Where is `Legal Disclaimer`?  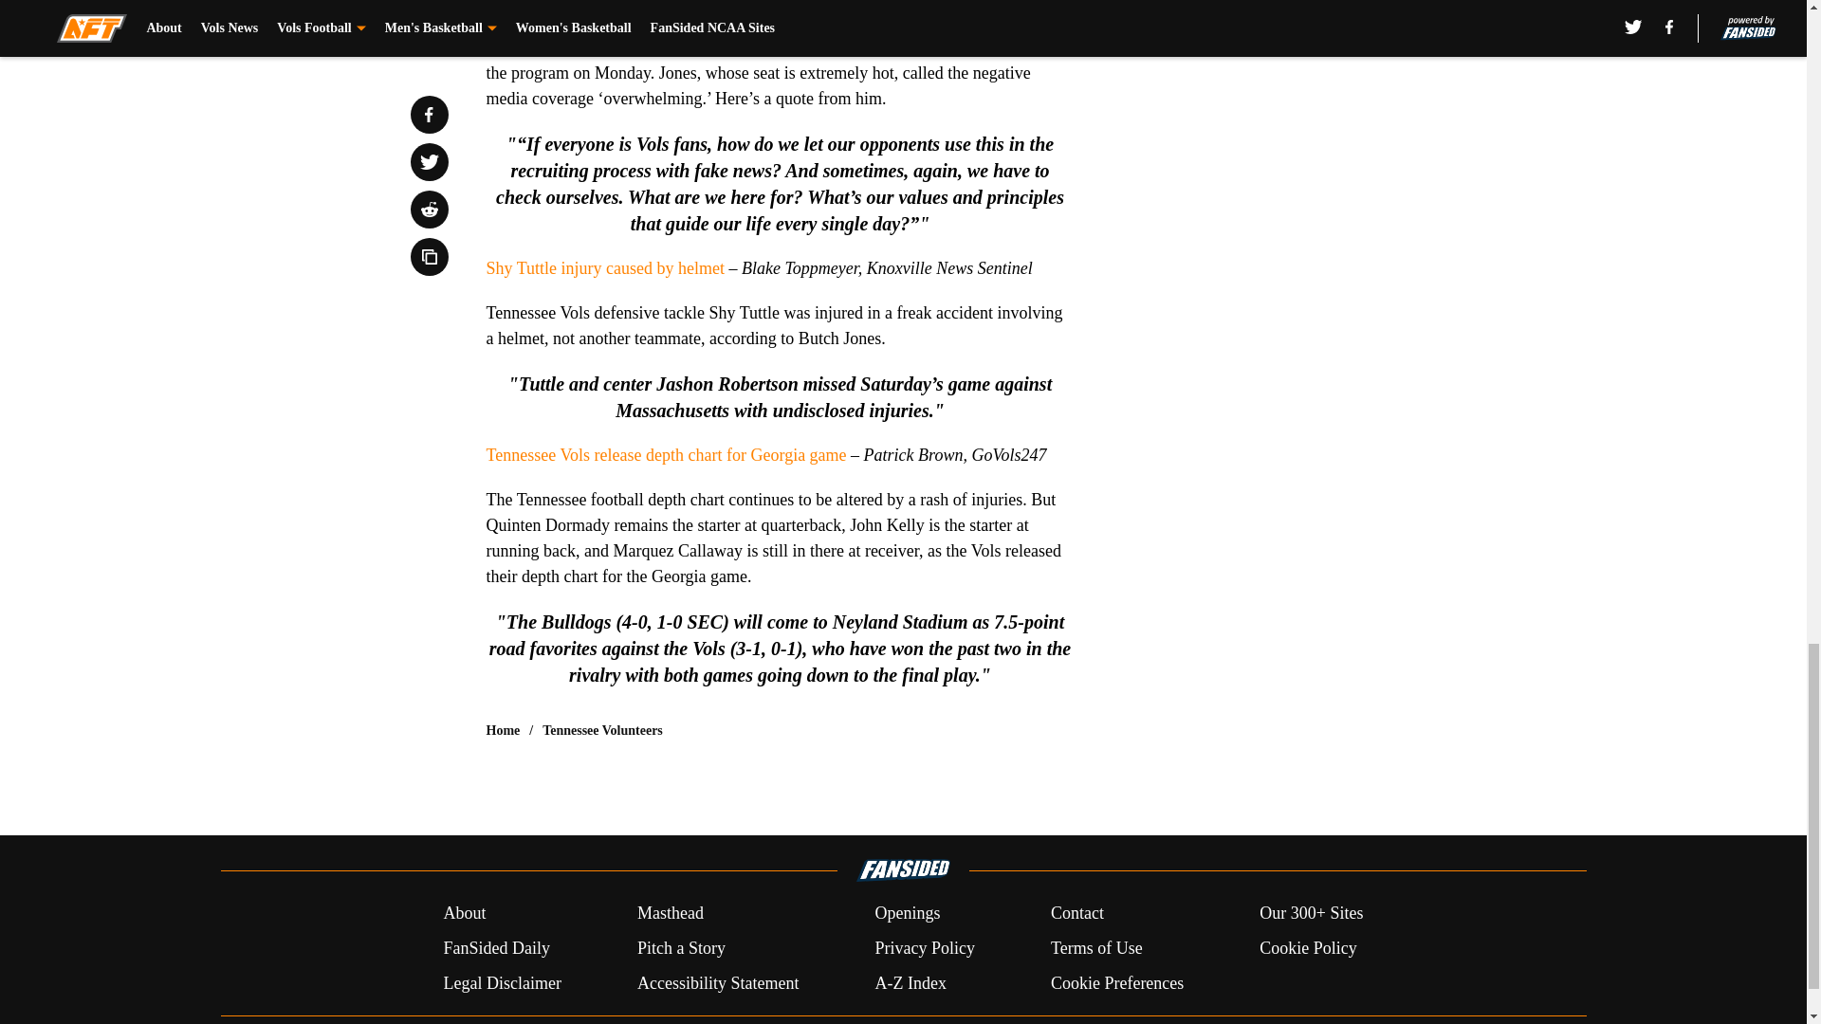 Legal Disclaimer is located at coordinates (501, 982).